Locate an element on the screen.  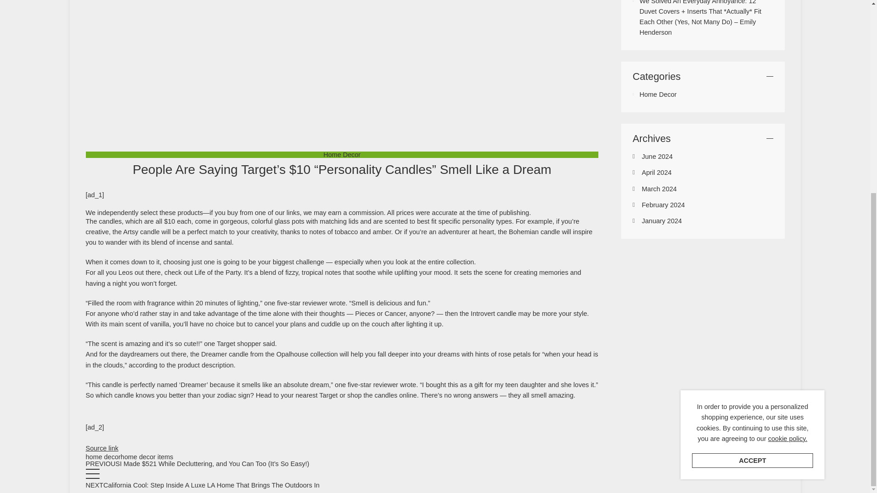
Back to Blog is located at coordinates (93, 478).